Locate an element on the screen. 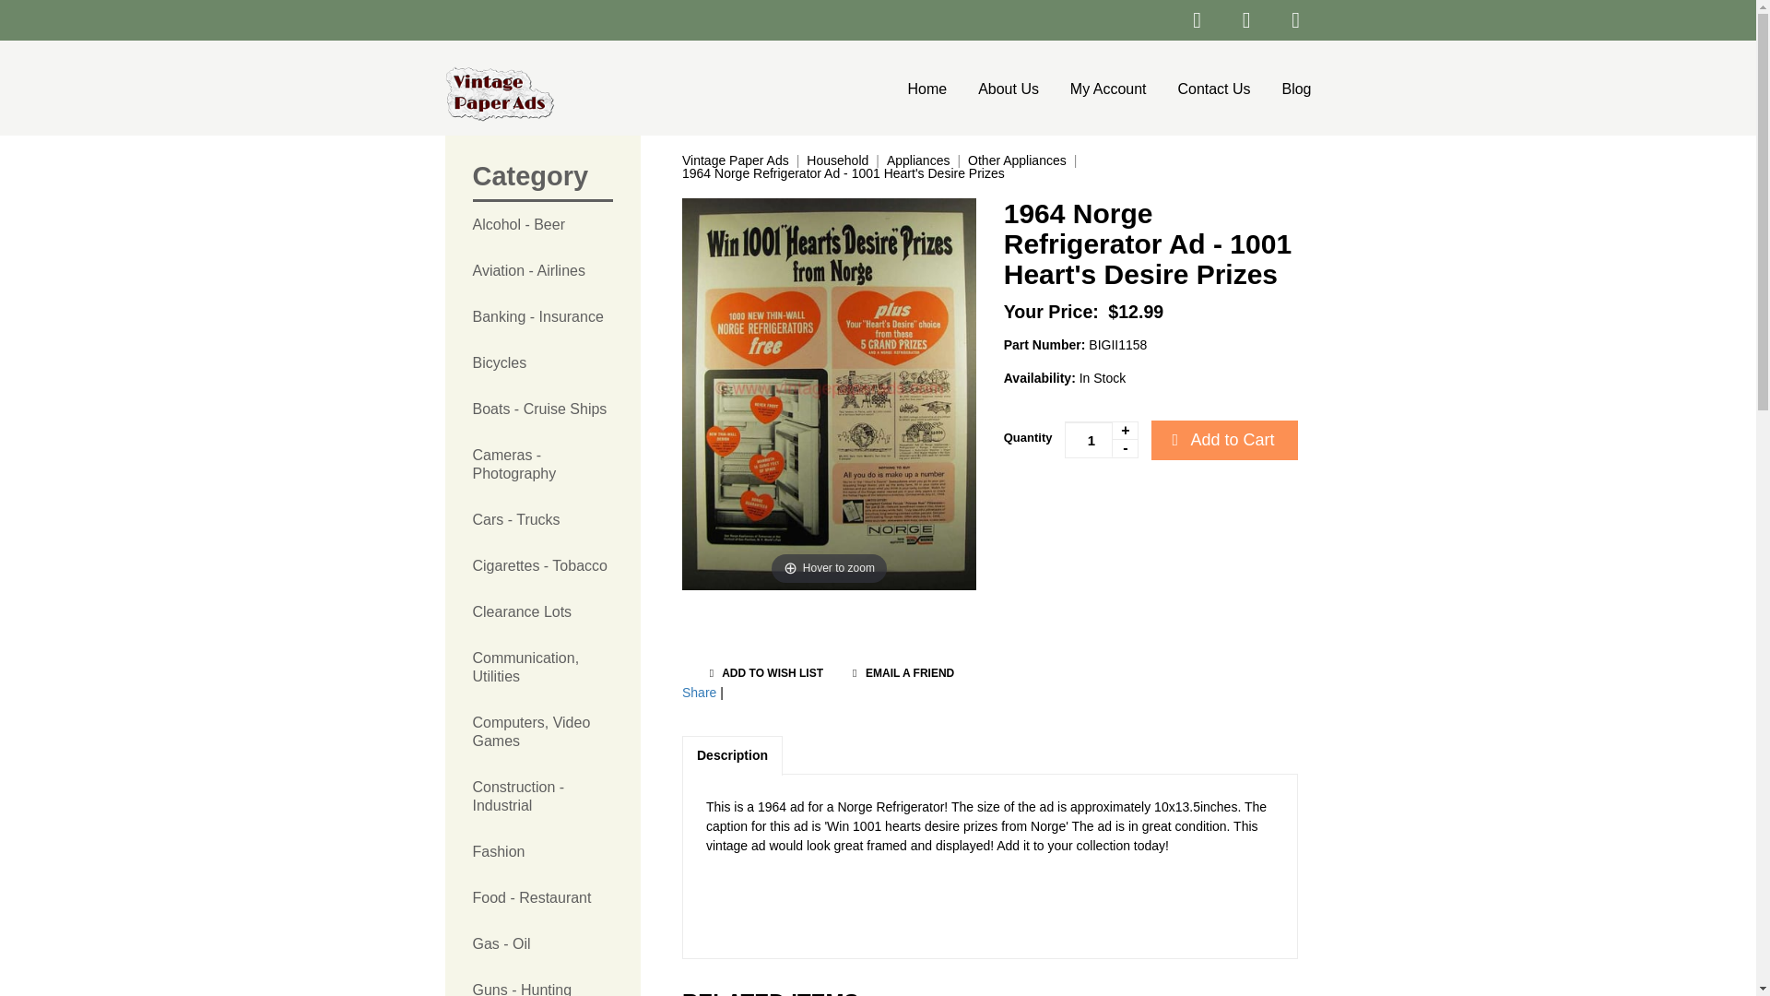  Food - Restaurant is located at coordinates (542, 898).